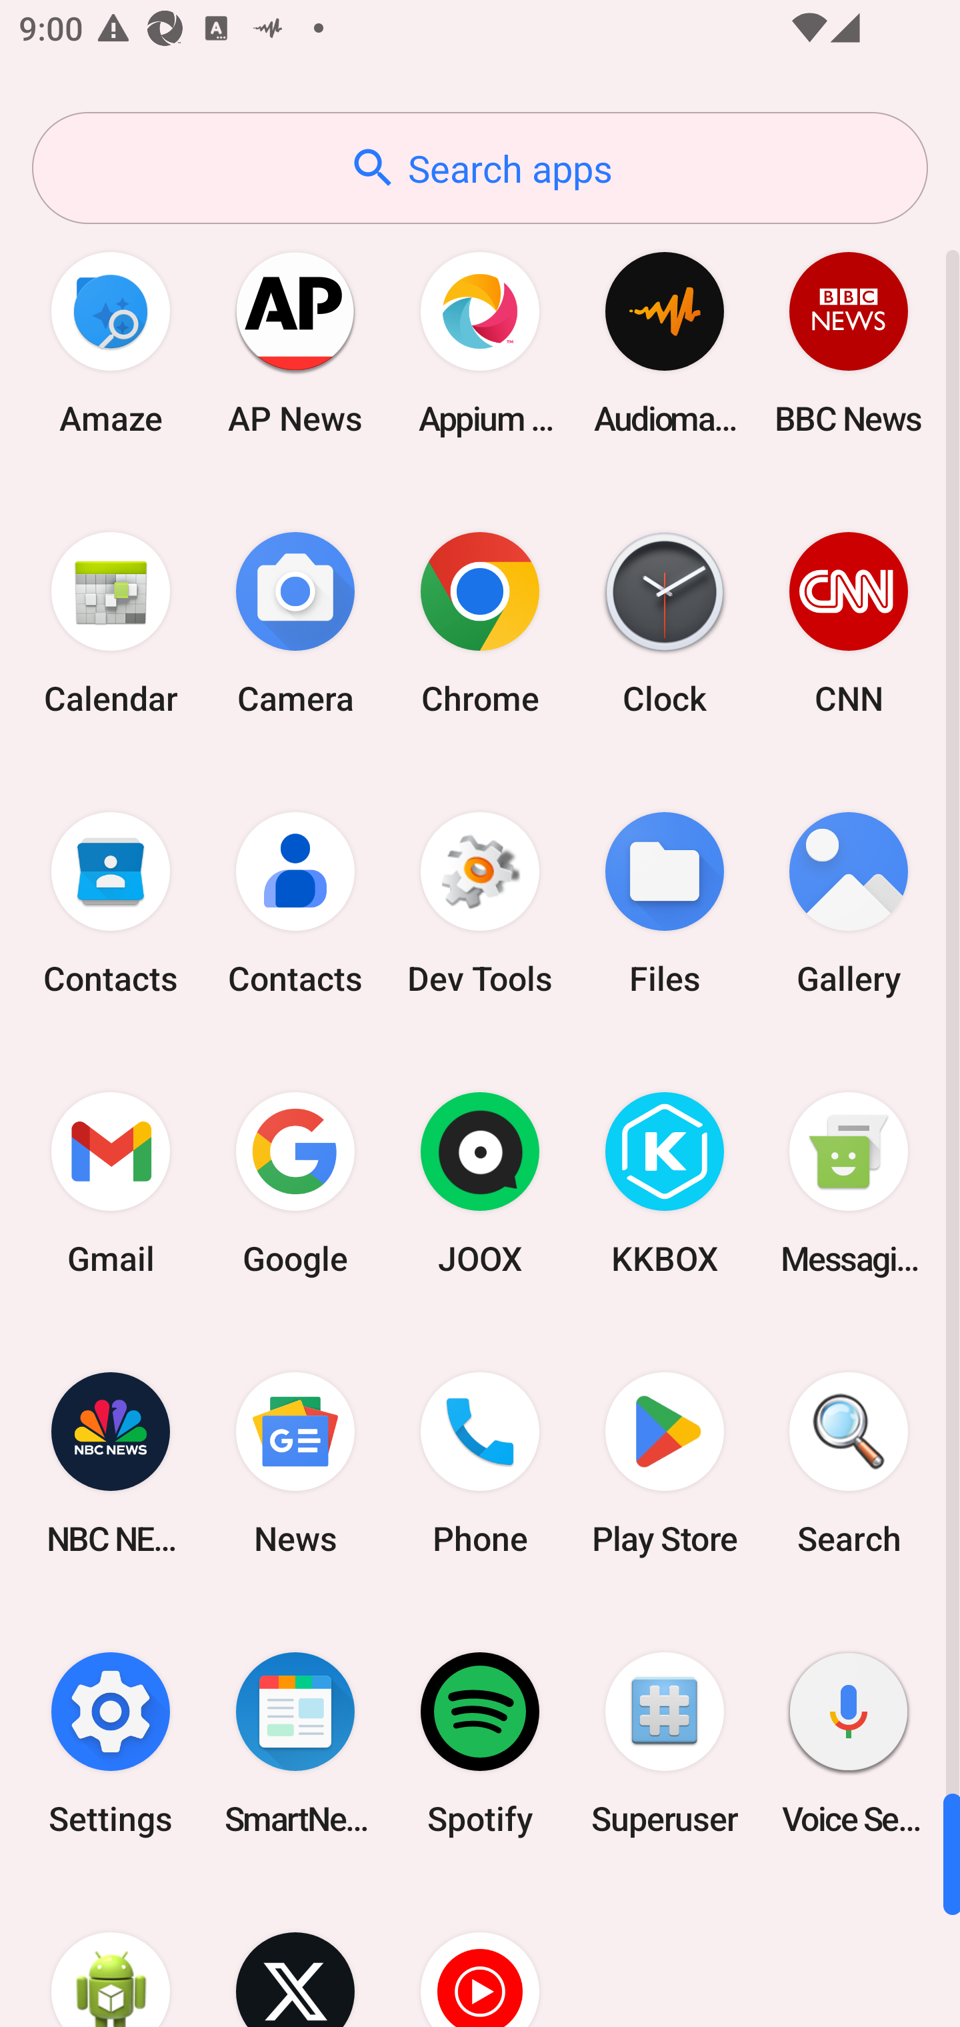 The height and width of the screenshot is (2027, 960). I want to click on Settings, so click(111, 1743).